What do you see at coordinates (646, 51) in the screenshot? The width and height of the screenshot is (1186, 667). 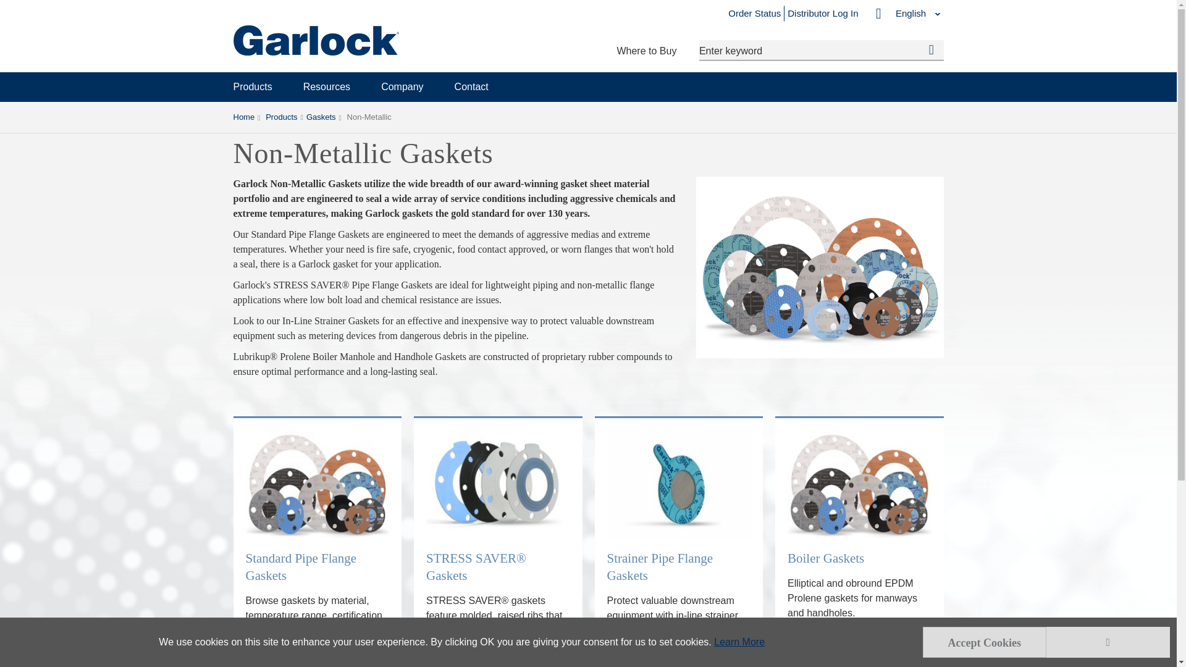 I see `Where to Buy` at bounding box center [646, 51].